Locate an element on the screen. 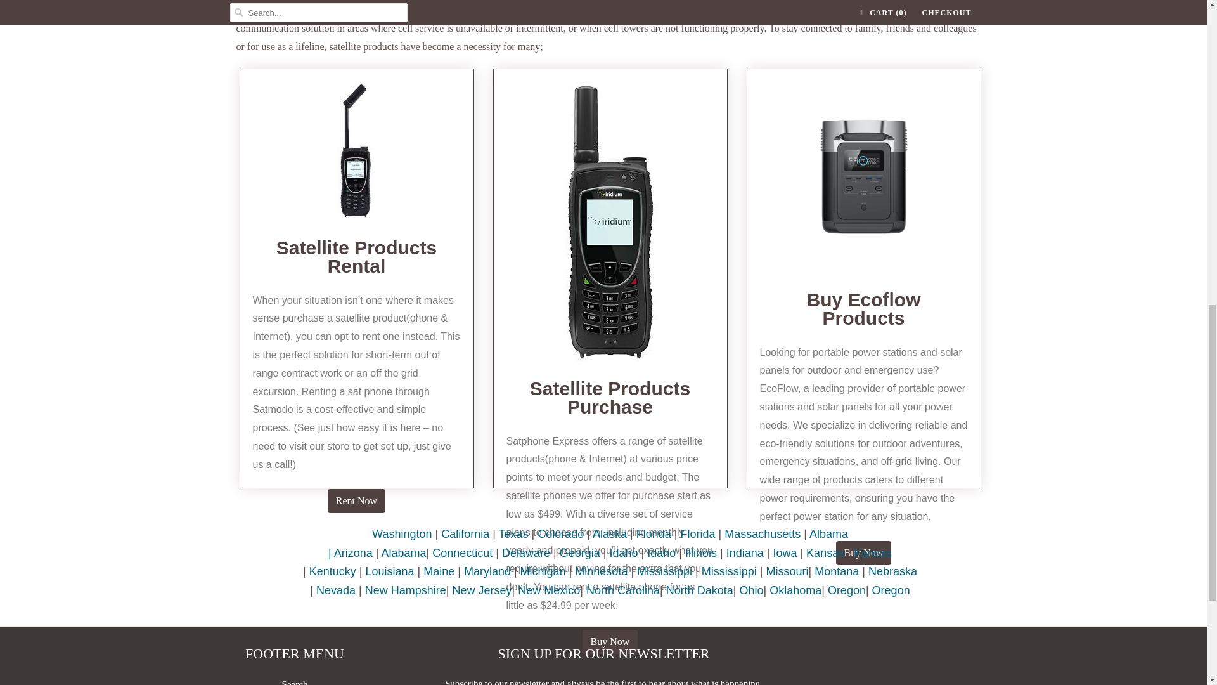  Buy Now is located at coordinates (864, 553).